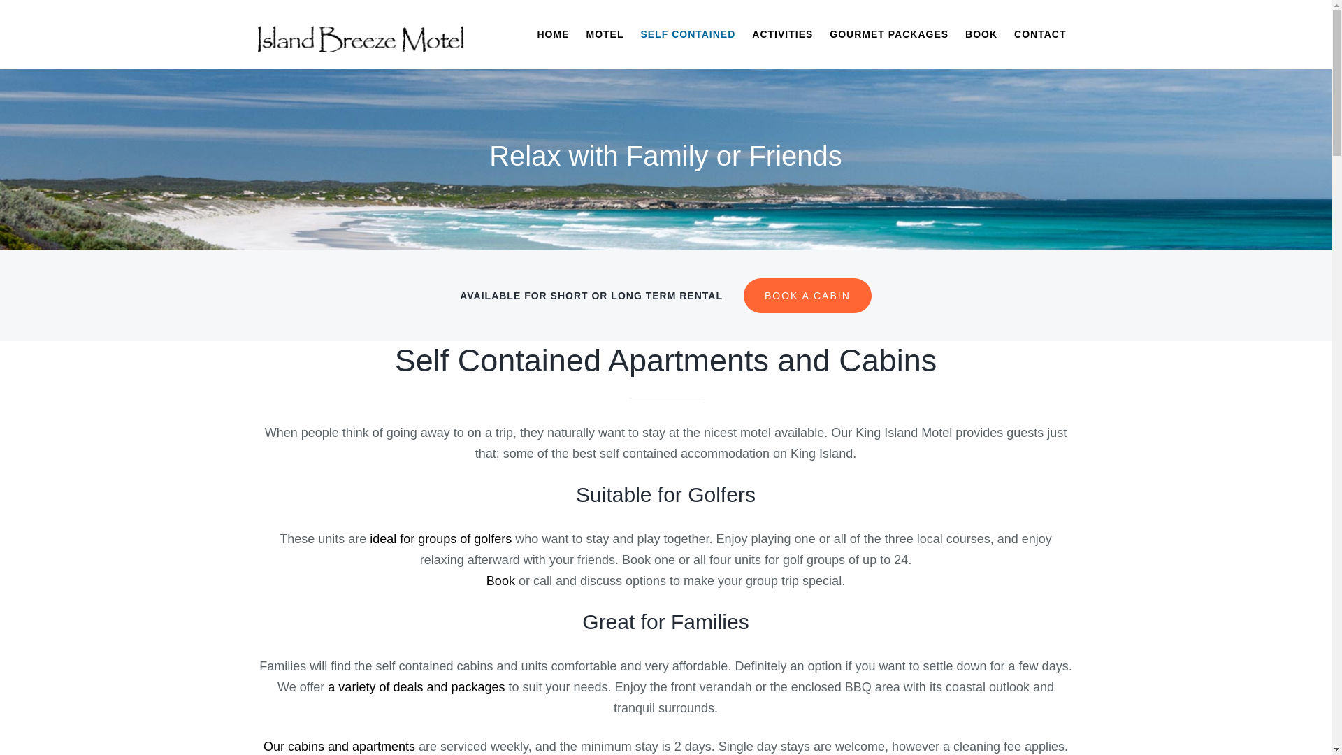 The image size is (1342, 755). What do you see at coordinates (440, 539) in the screenshot?
I see `ideal for groups of golfers` at bounding box center [440, 539].